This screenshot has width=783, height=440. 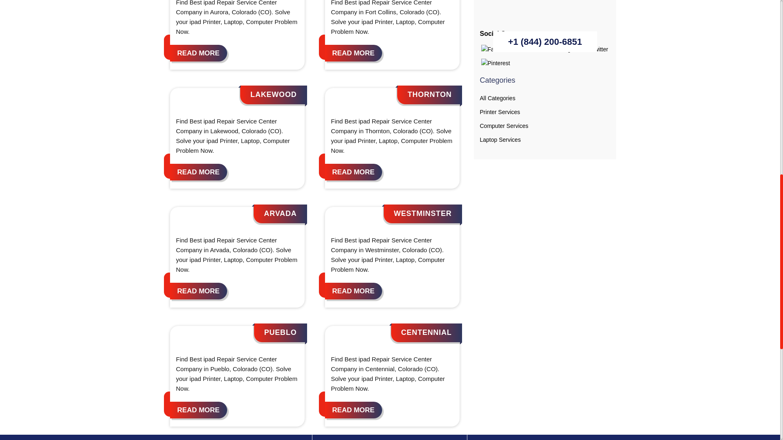 I want to click on READ MORE, so click(x=353, y=172).